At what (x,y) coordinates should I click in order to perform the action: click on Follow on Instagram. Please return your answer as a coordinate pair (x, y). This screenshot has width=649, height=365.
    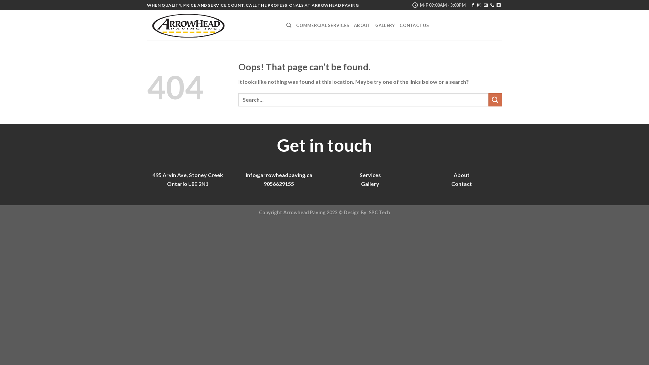
    Looking at the image, I should click on (479, 5).